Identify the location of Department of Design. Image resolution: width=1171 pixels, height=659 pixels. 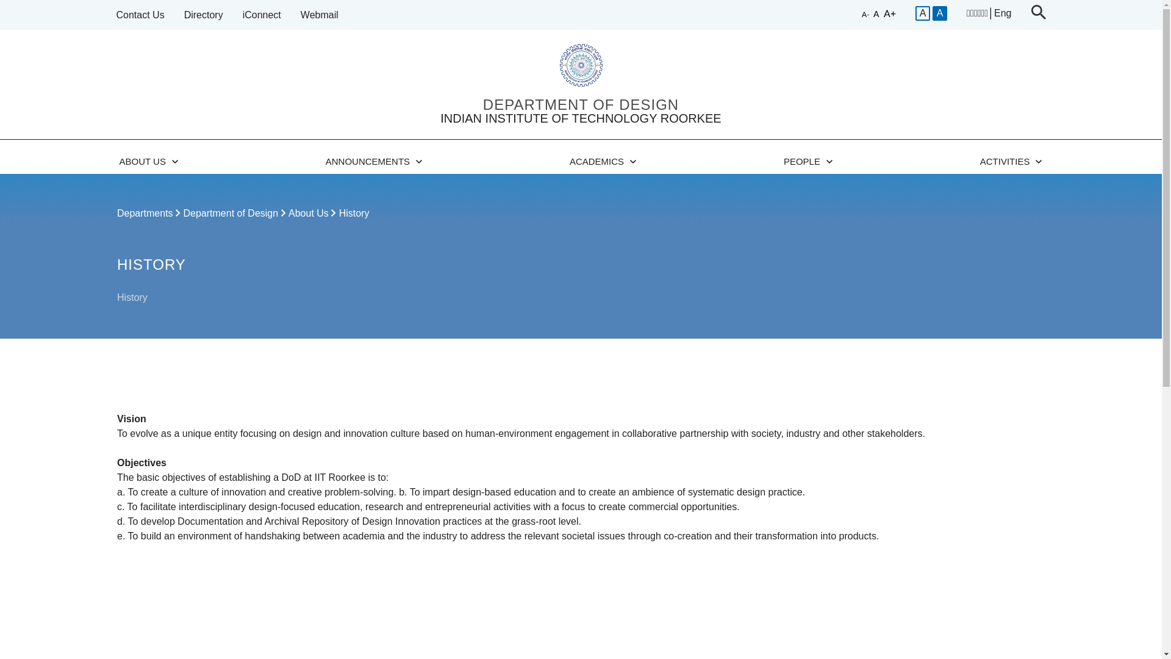
(140, 15).